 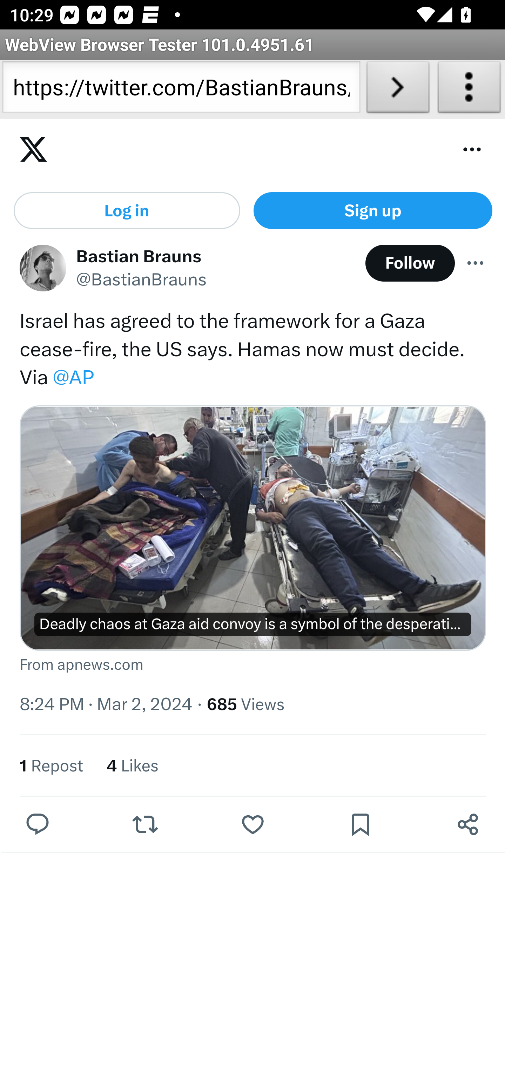 I want to click on About WebView, so click(x=469, y=90).